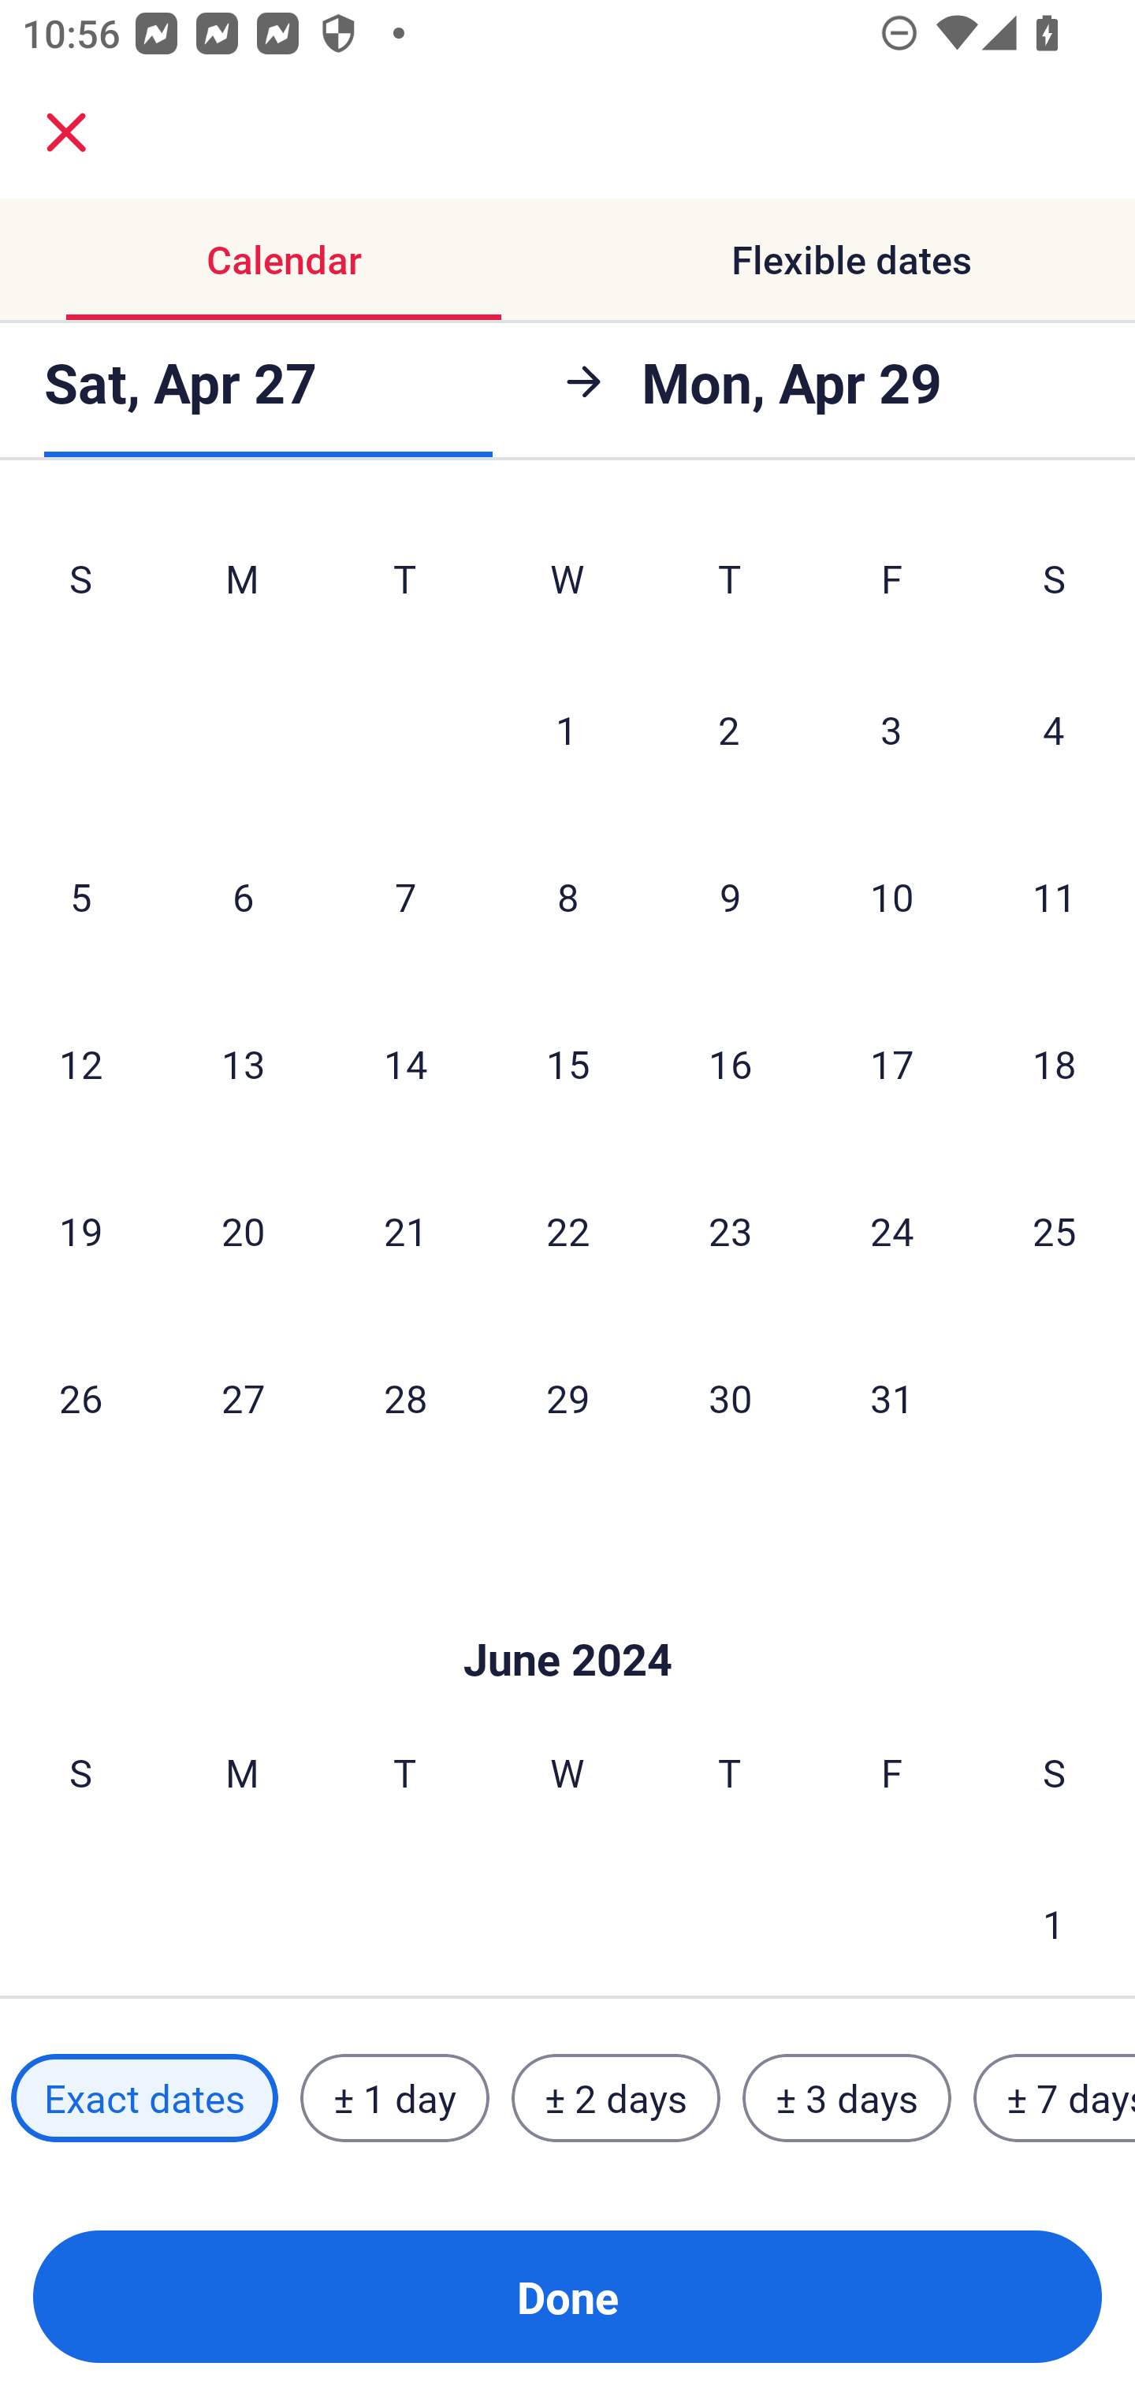 The width and height of the screenshot is (1135, 2396). I want to click on 18 Saturday, May 18, 2024, so click(1055, 1064).